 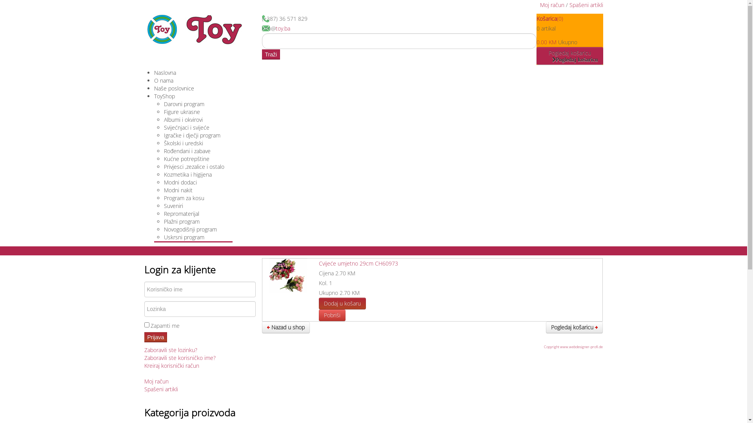 What do you see at coordinates (171, 350) in the screenshot?
I see `Zaboravili ste lozinku?` at bounding box center [171, 350].